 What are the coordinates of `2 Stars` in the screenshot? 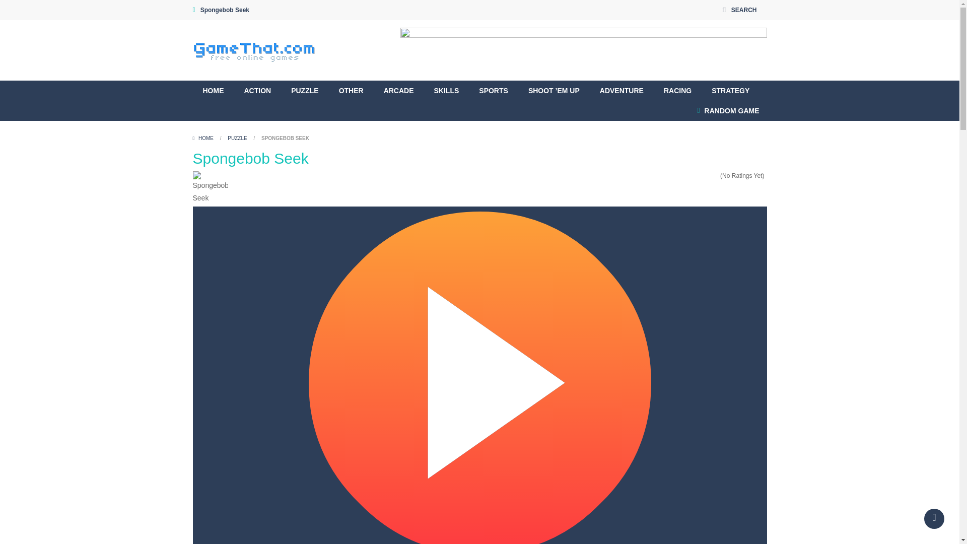 It's located at (696, 176).